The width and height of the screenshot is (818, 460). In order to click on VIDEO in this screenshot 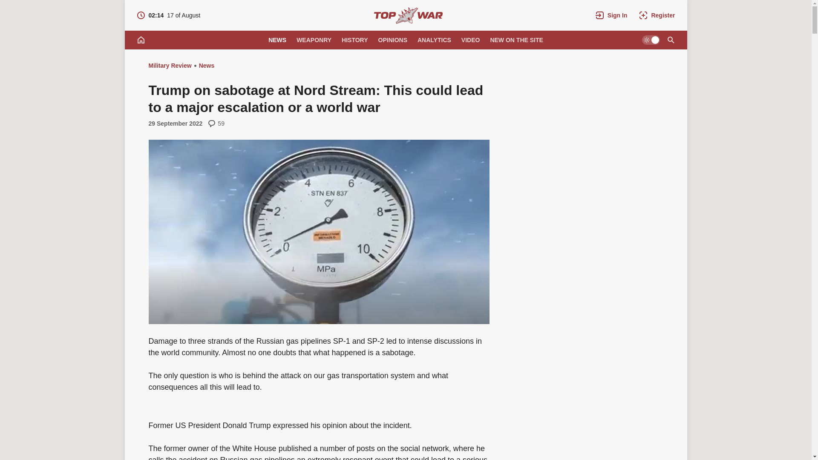, I will do `click(516, 40)`.